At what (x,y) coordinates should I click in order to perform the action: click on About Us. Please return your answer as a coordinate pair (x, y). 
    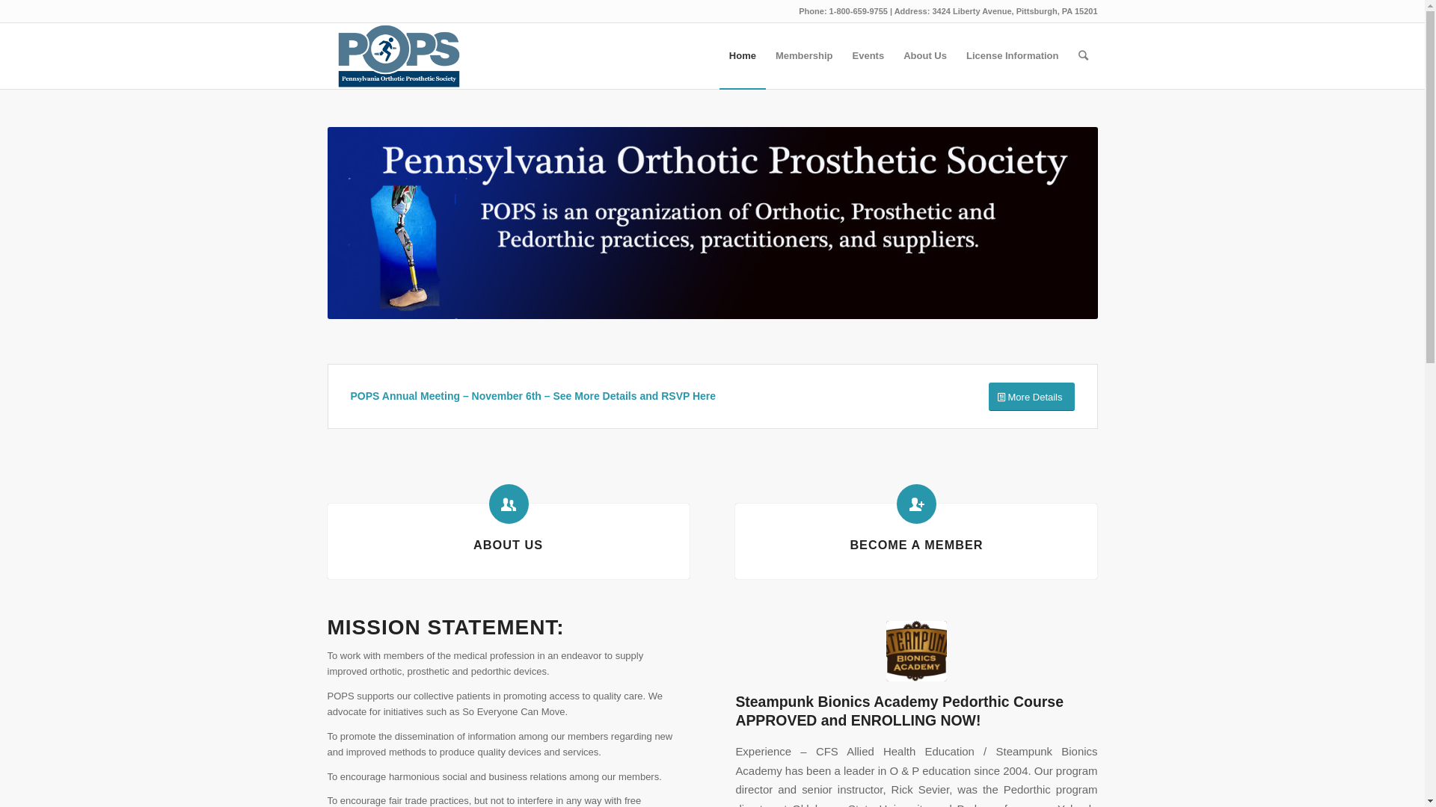
    Looking at the image, I should click on (509, 504).